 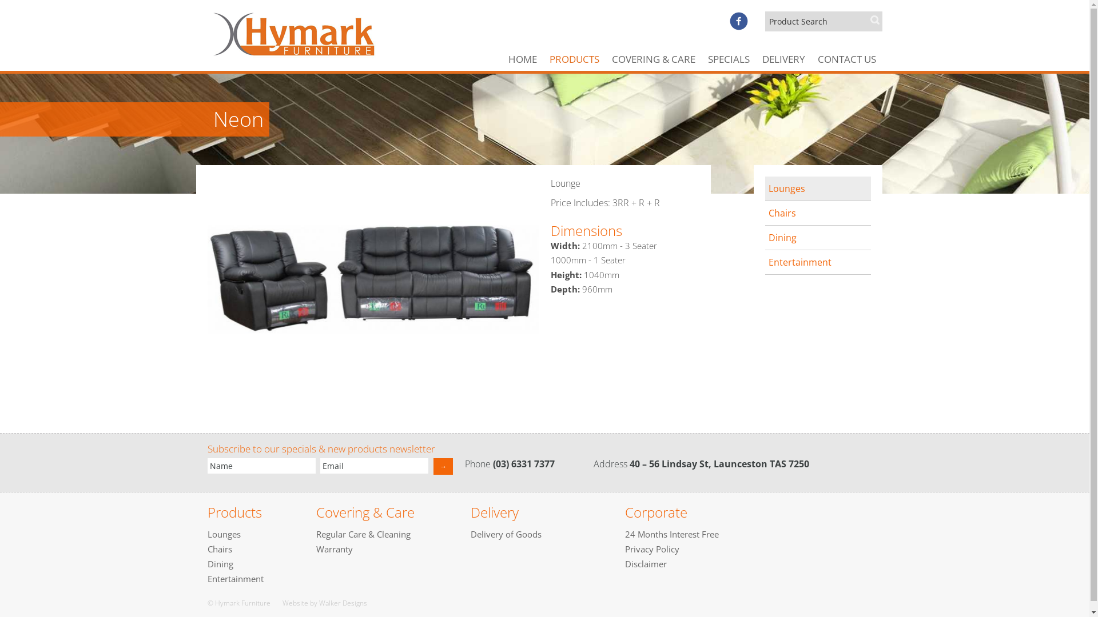 I want to click on Covering & Care, so click(x=365, y=512).